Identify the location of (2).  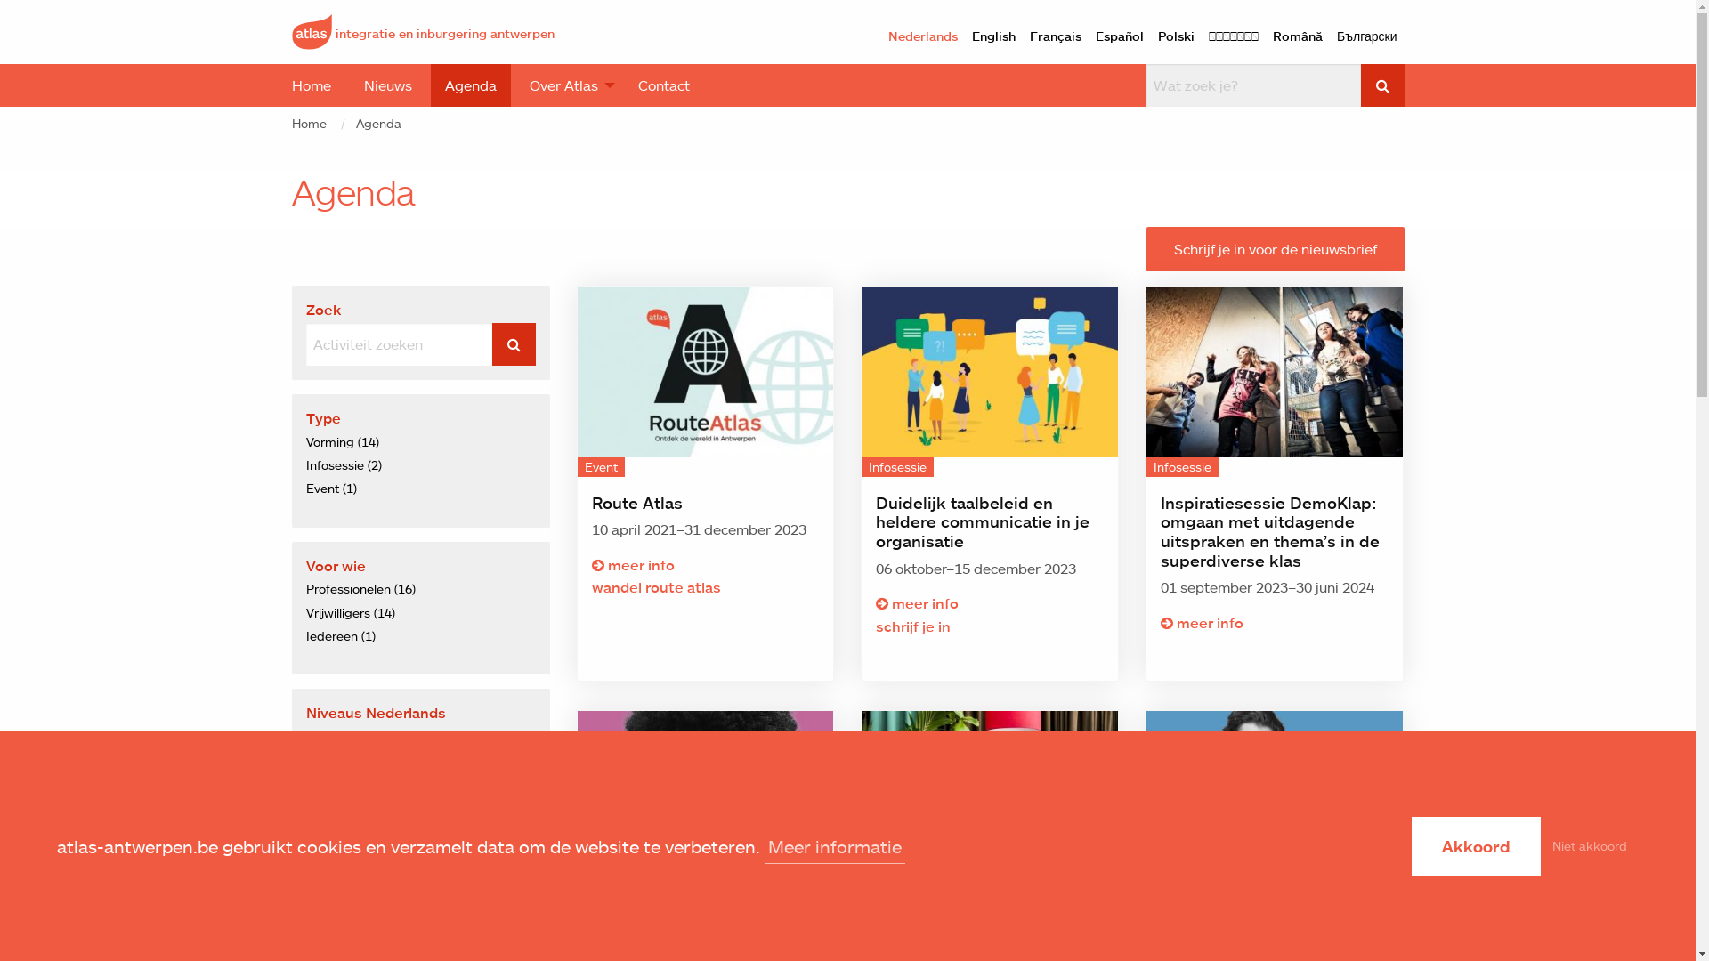
(351, 737).